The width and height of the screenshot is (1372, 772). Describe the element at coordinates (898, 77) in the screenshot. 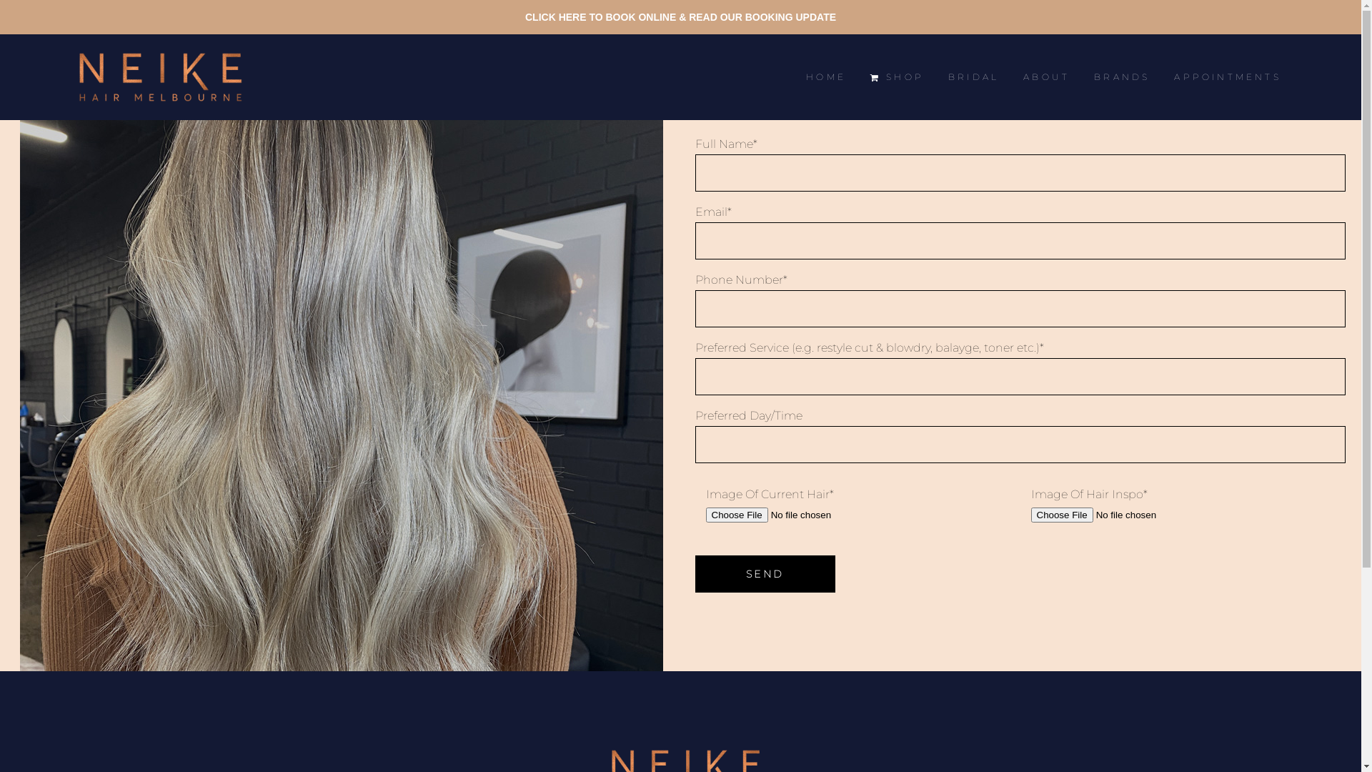

I see `SHOP` at that location.